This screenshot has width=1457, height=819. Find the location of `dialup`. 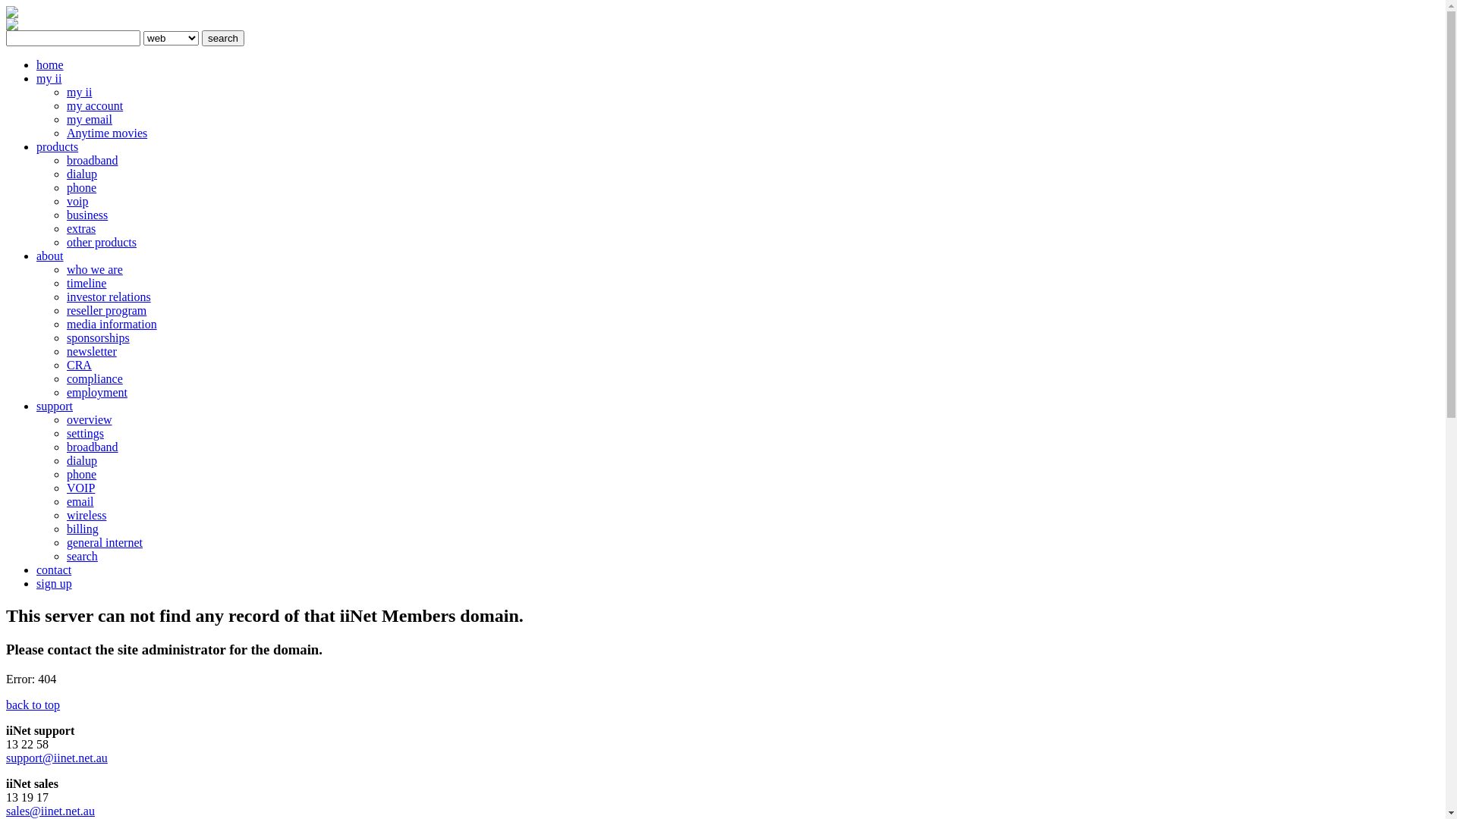

dialup is located at coordinates (82, 461).